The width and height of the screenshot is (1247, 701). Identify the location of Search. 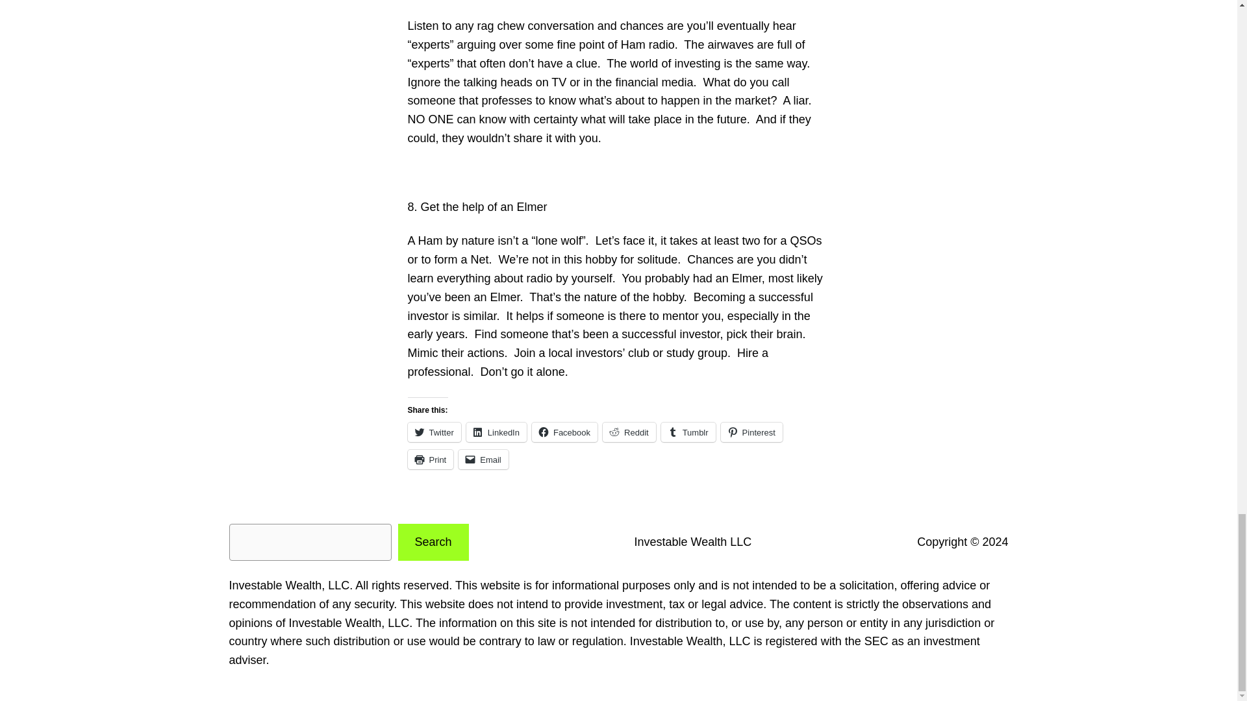
(433, 542).